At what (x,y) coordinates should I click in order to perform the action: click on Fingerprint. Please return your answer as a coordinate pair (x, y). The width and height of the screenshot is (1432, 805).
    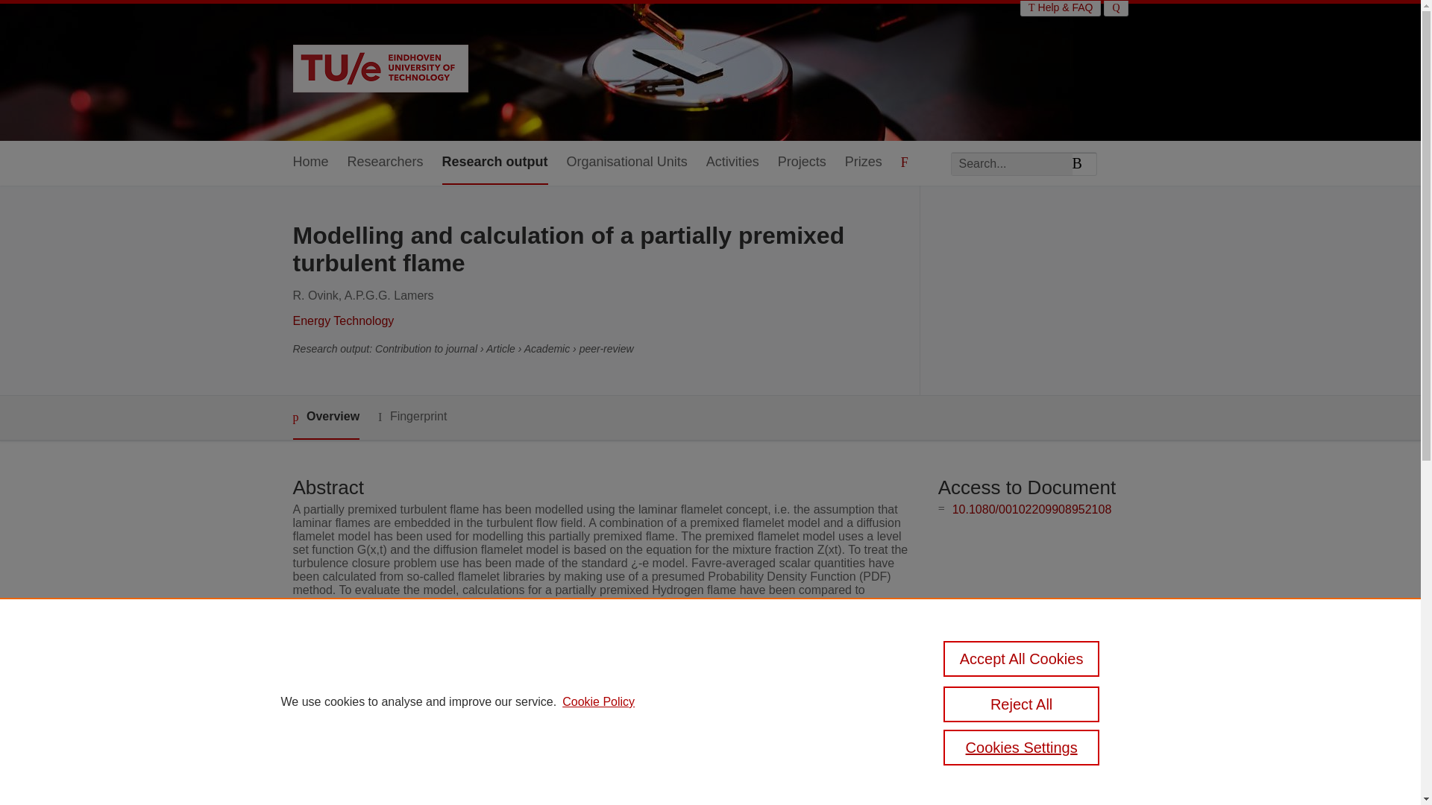
    Looking at the image, I should click on (412, 417).